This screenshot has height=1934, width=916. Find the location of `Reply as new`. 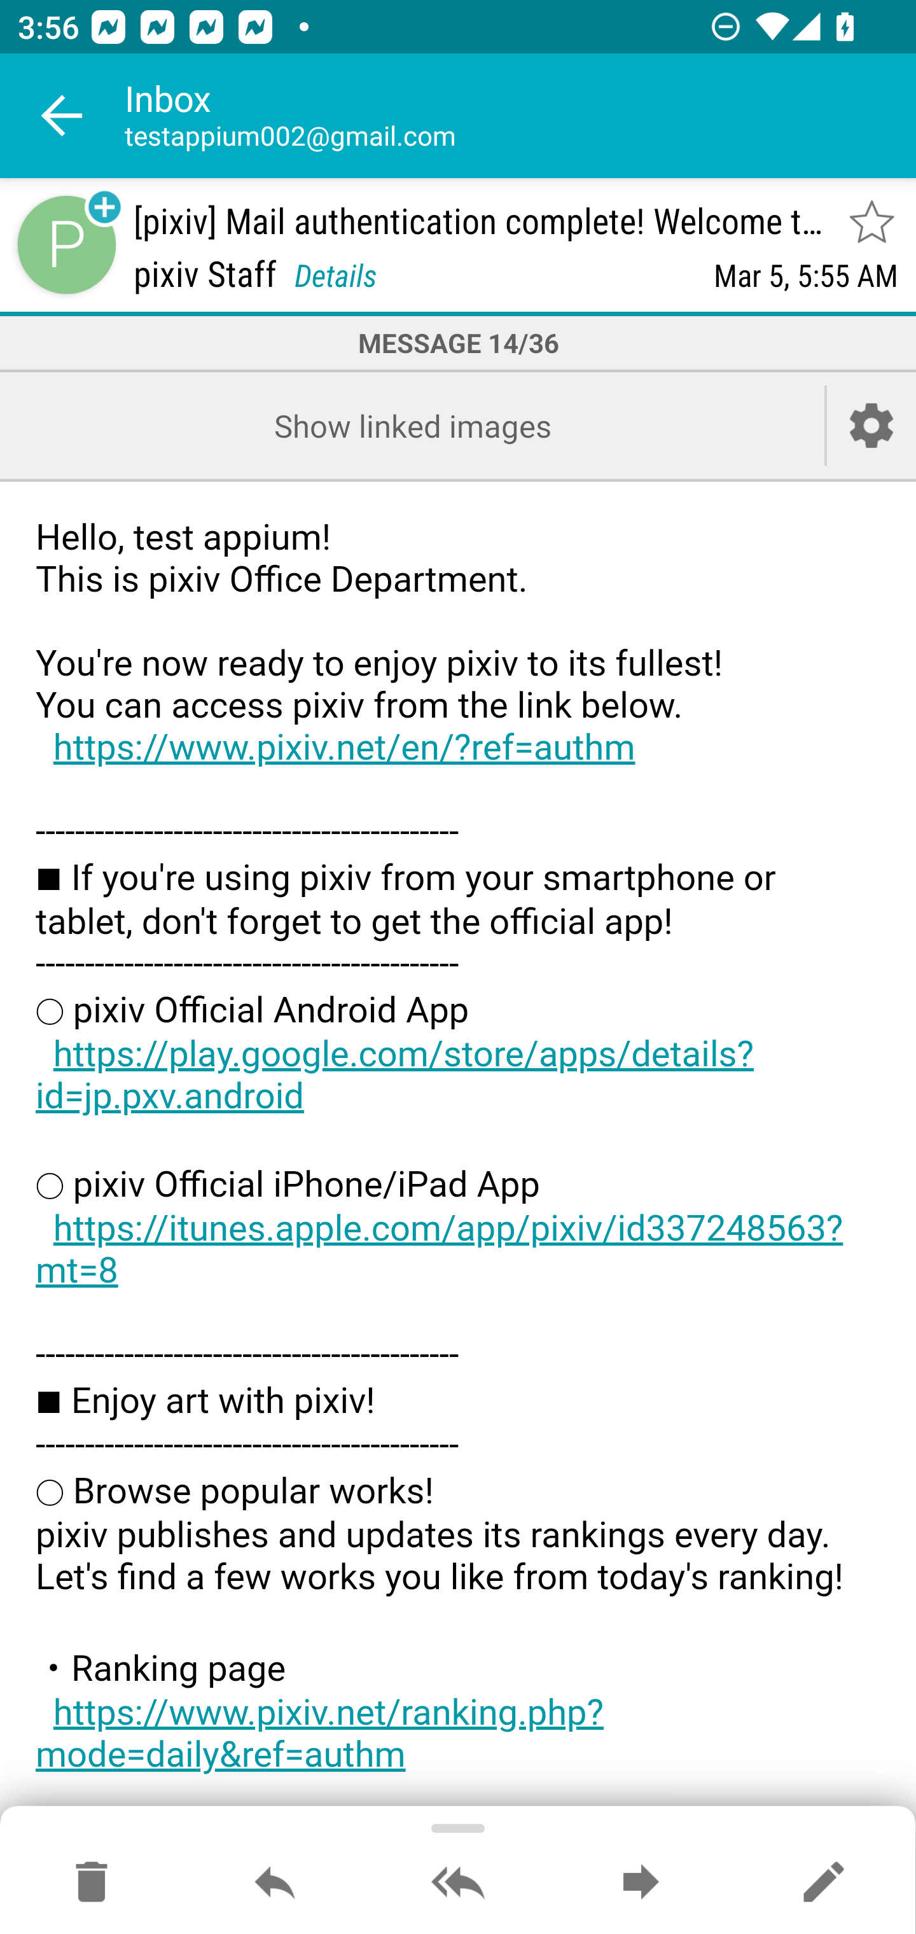

Reply as new is located at coordinates (823, 1883).